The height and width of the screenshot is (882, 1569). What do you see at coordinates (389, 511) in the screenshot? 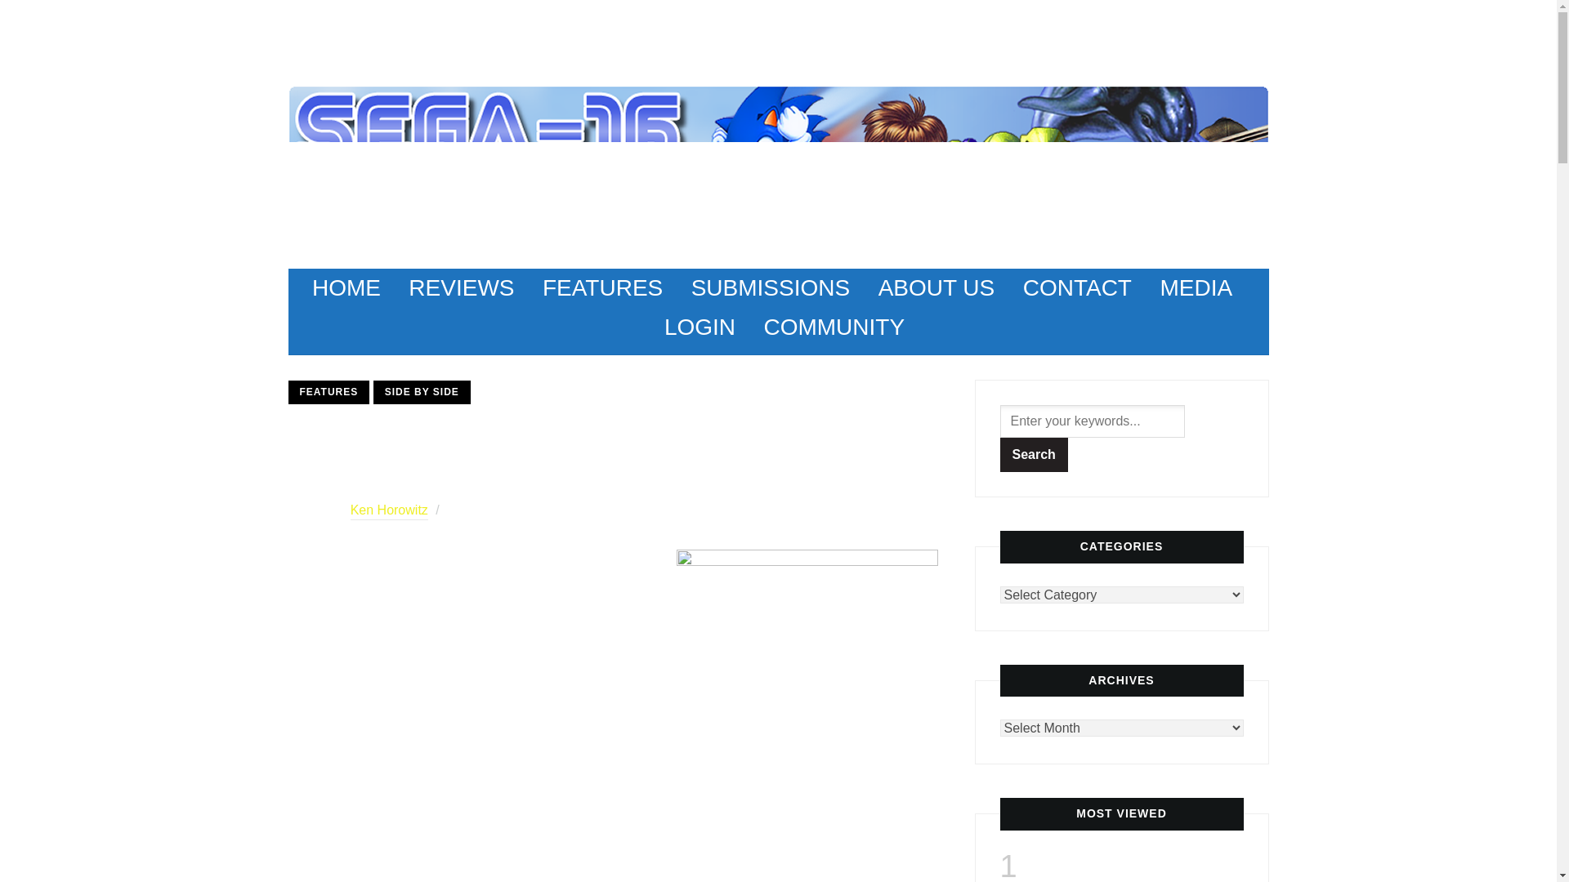
I see `Posts by Ken Horowitz` at bounding box center [389, 511].